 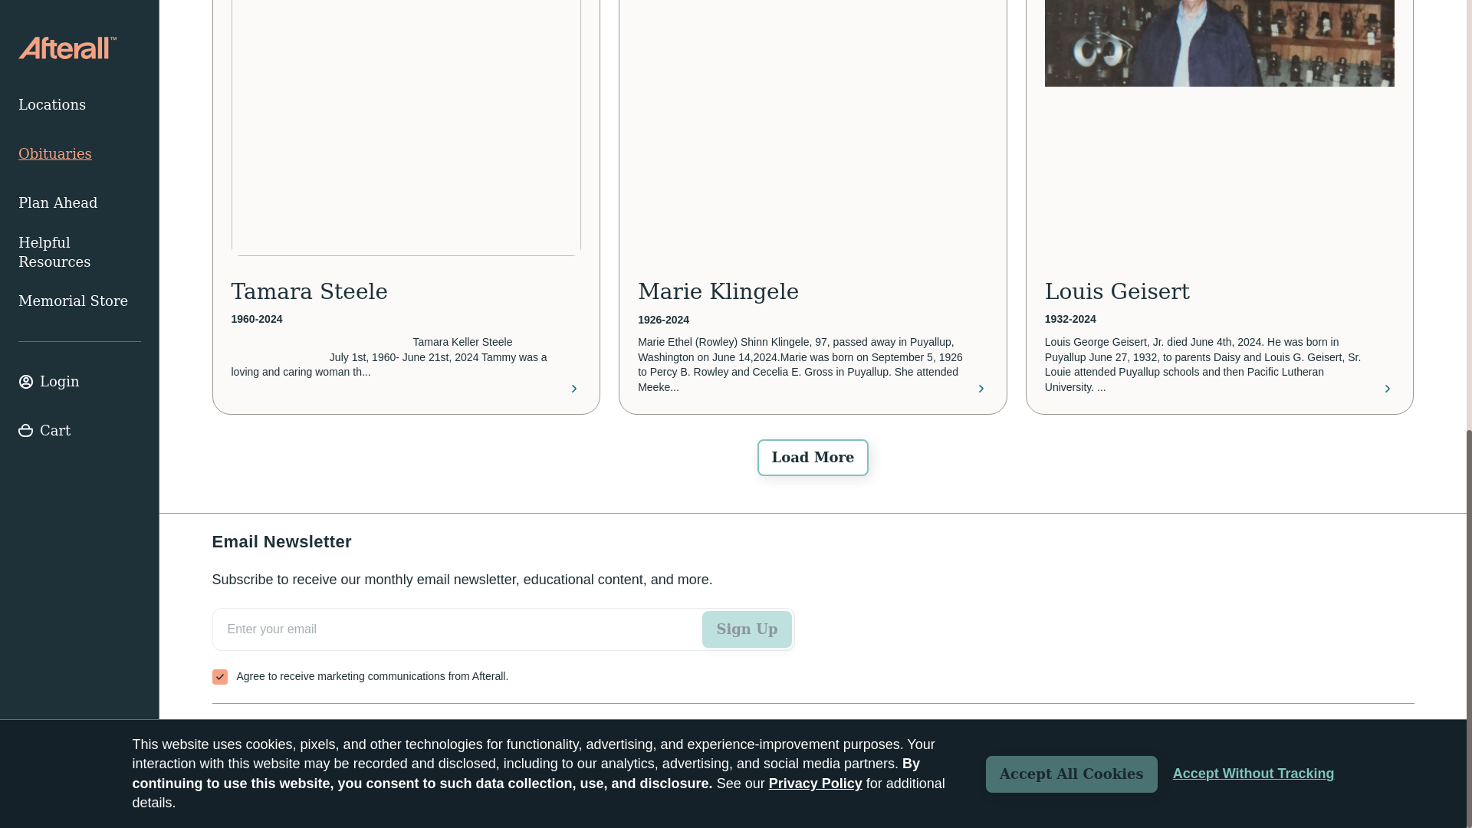 I want to click on Privacy Policy, so click(x=1378, y=785).